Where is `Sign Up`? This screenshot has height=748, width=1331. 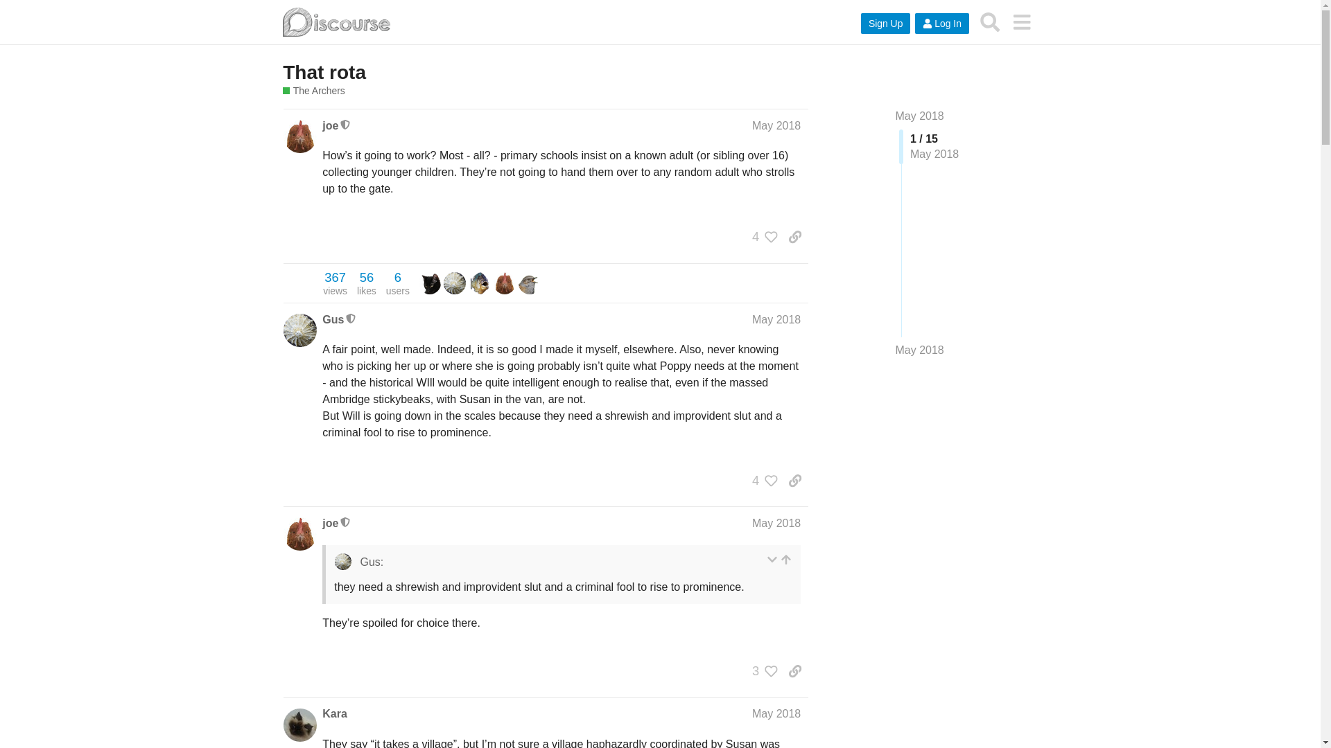
Sign Up is located at coordinates (886, 24).